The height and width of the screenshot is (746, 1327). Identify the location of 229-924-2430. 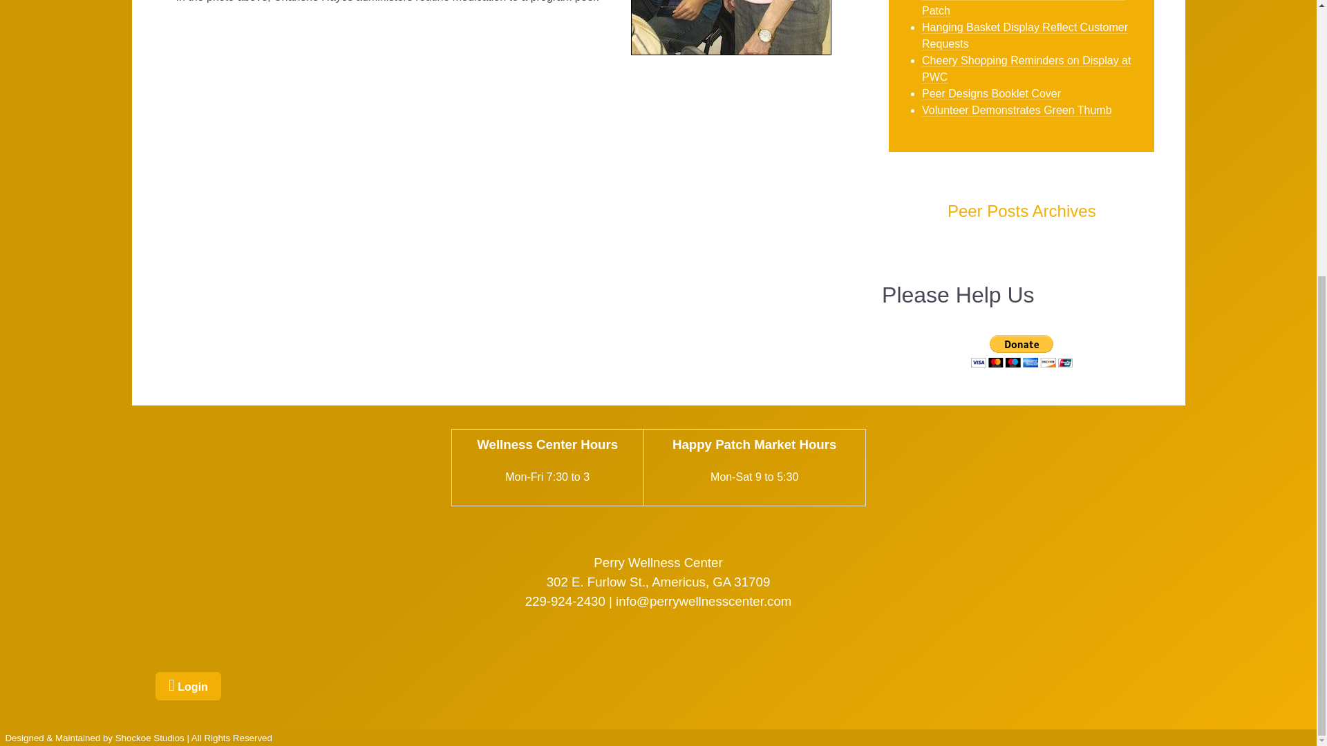
(565, 601).